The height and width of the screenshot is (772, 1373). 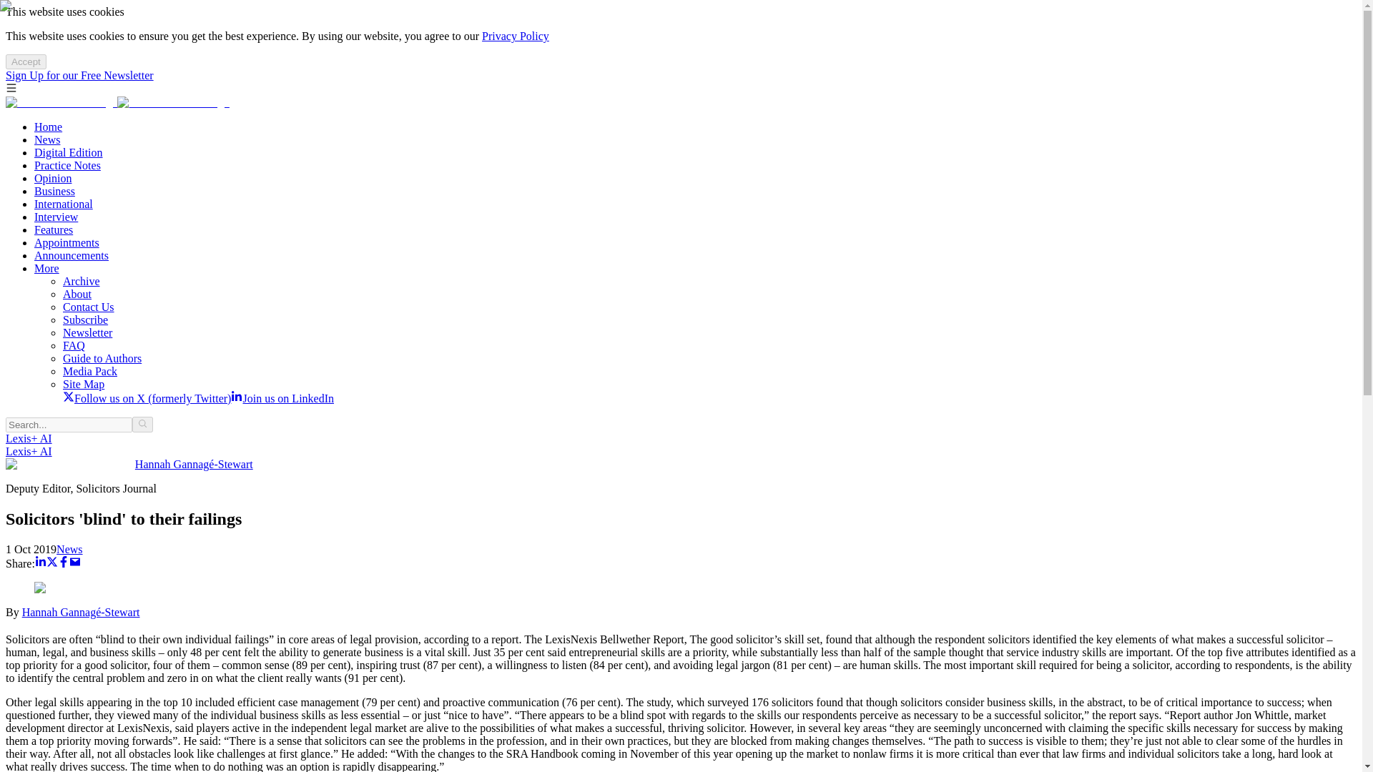 I want to click on Privacy Policy, so click(x=515, y=36).